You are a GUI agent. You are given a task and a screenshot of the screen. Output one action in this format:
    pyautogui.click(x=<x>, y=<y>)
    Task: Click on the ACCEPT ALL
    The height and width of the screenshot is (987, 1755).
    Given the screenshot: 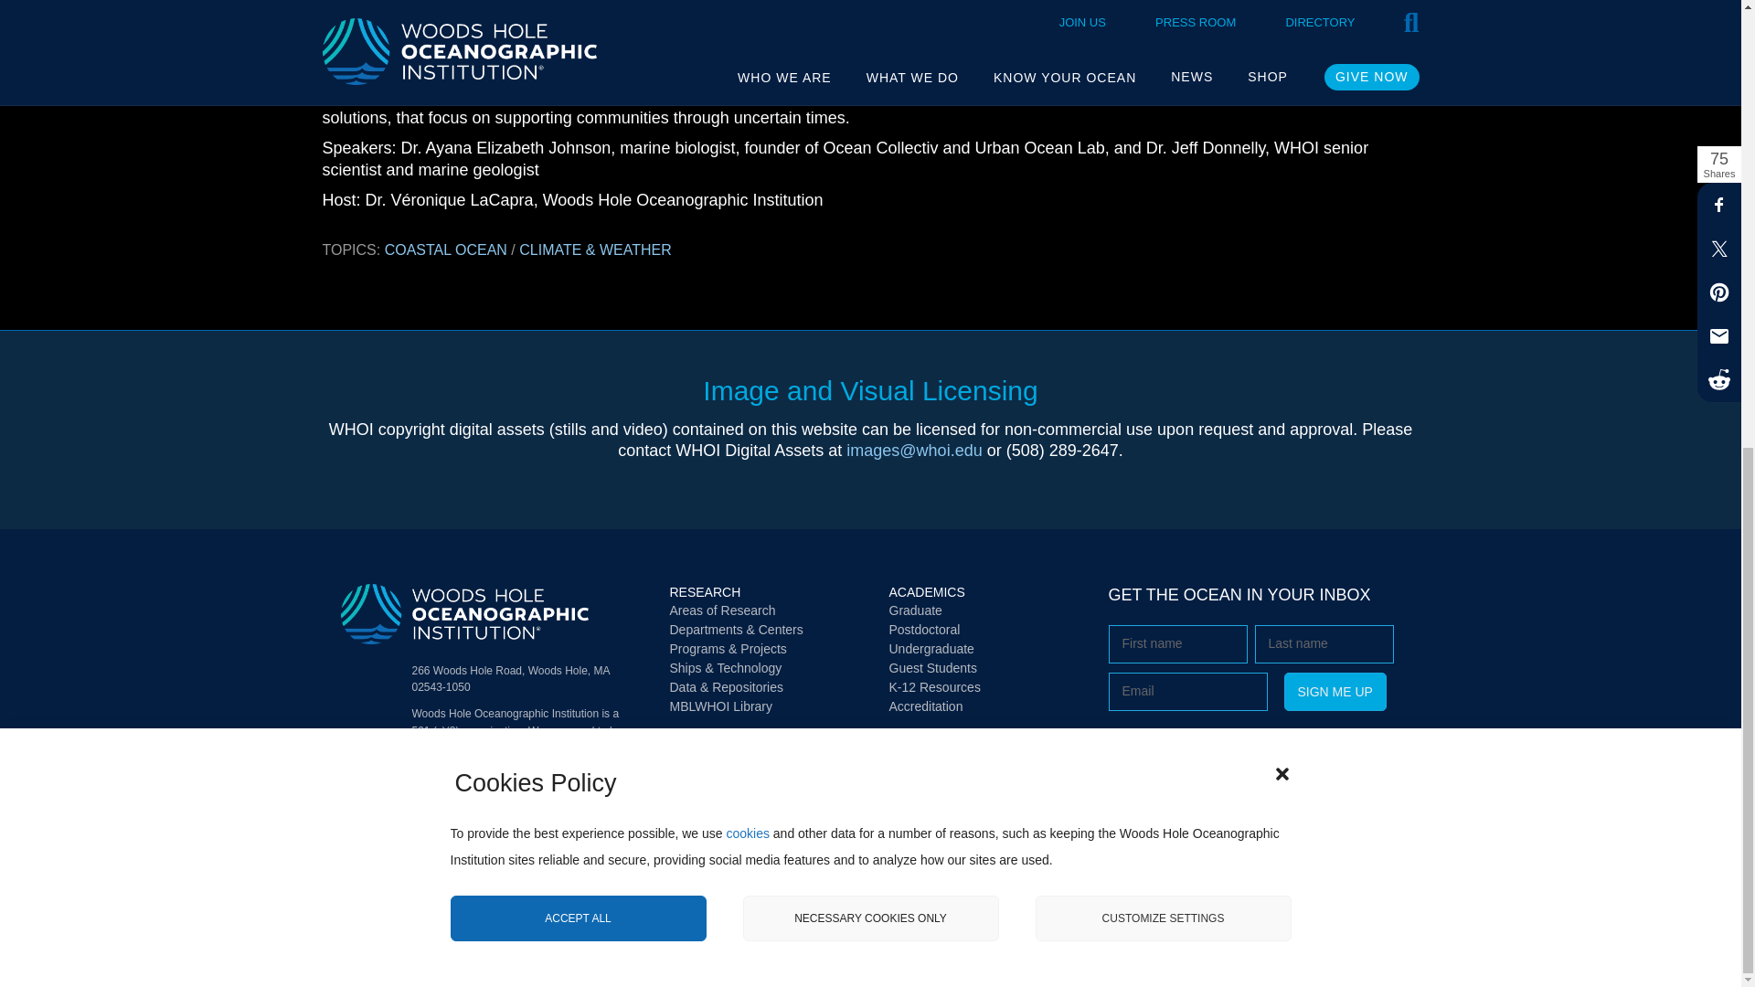 What is the action you would take?
    pyautogui.click(x=577, y=119)
    